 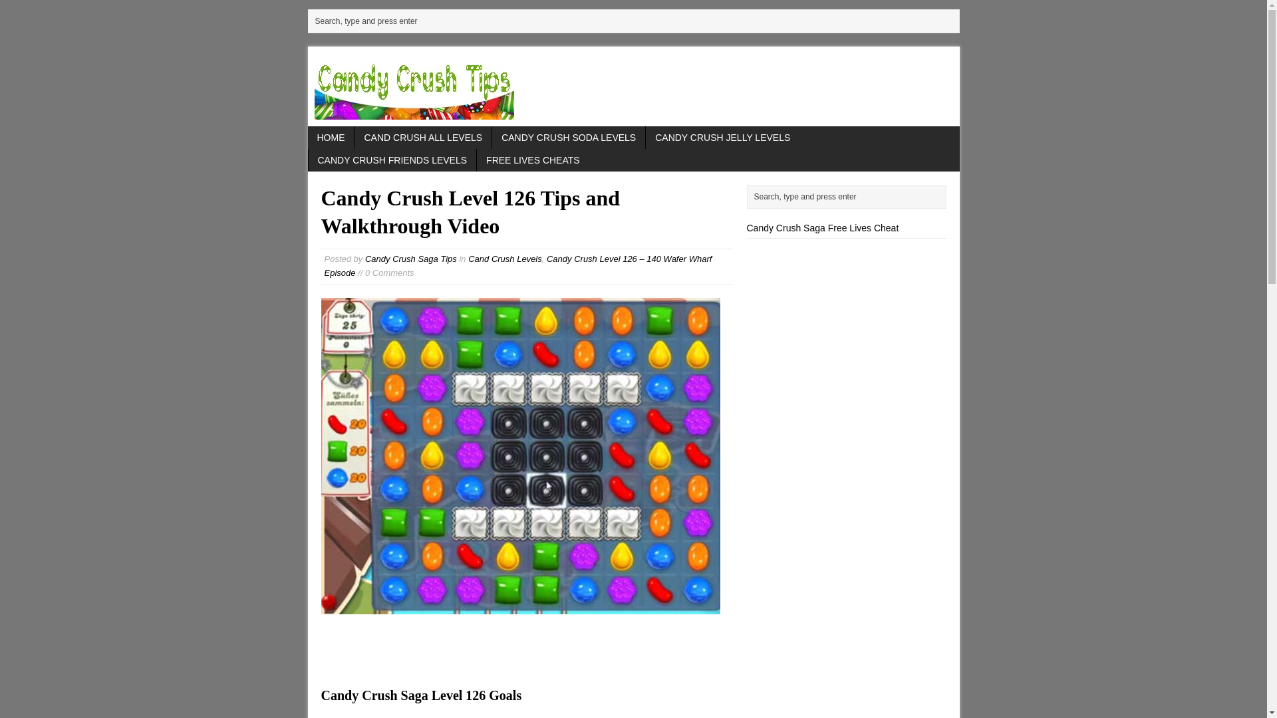 What do you see at coordinates (633, 86) in the screenshot?
I see `Candy Crush Tips` at bounding box center [633, 86].